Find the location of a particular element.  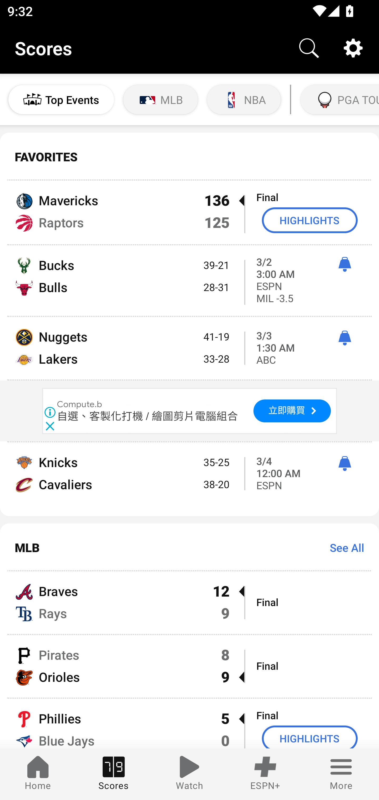

Braves 12  Rays 9 Final is located at coordinates (189, 602).